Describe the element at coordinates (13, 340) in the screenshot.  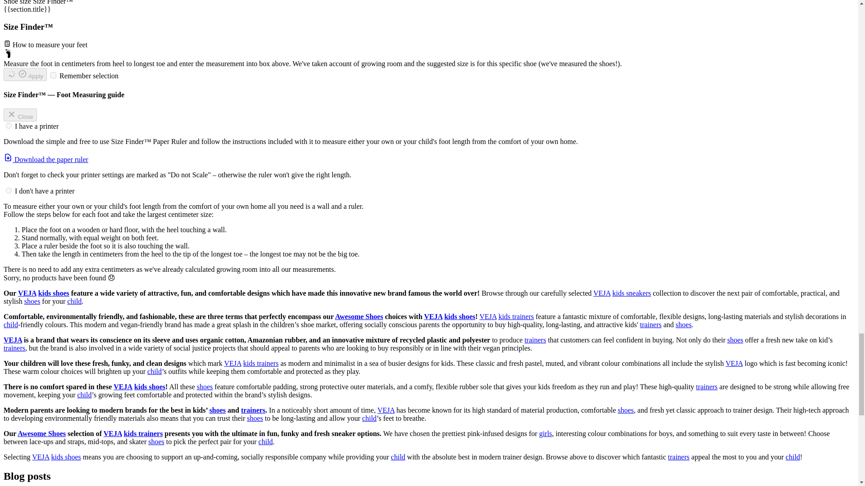
I see `VEJA` at that location.